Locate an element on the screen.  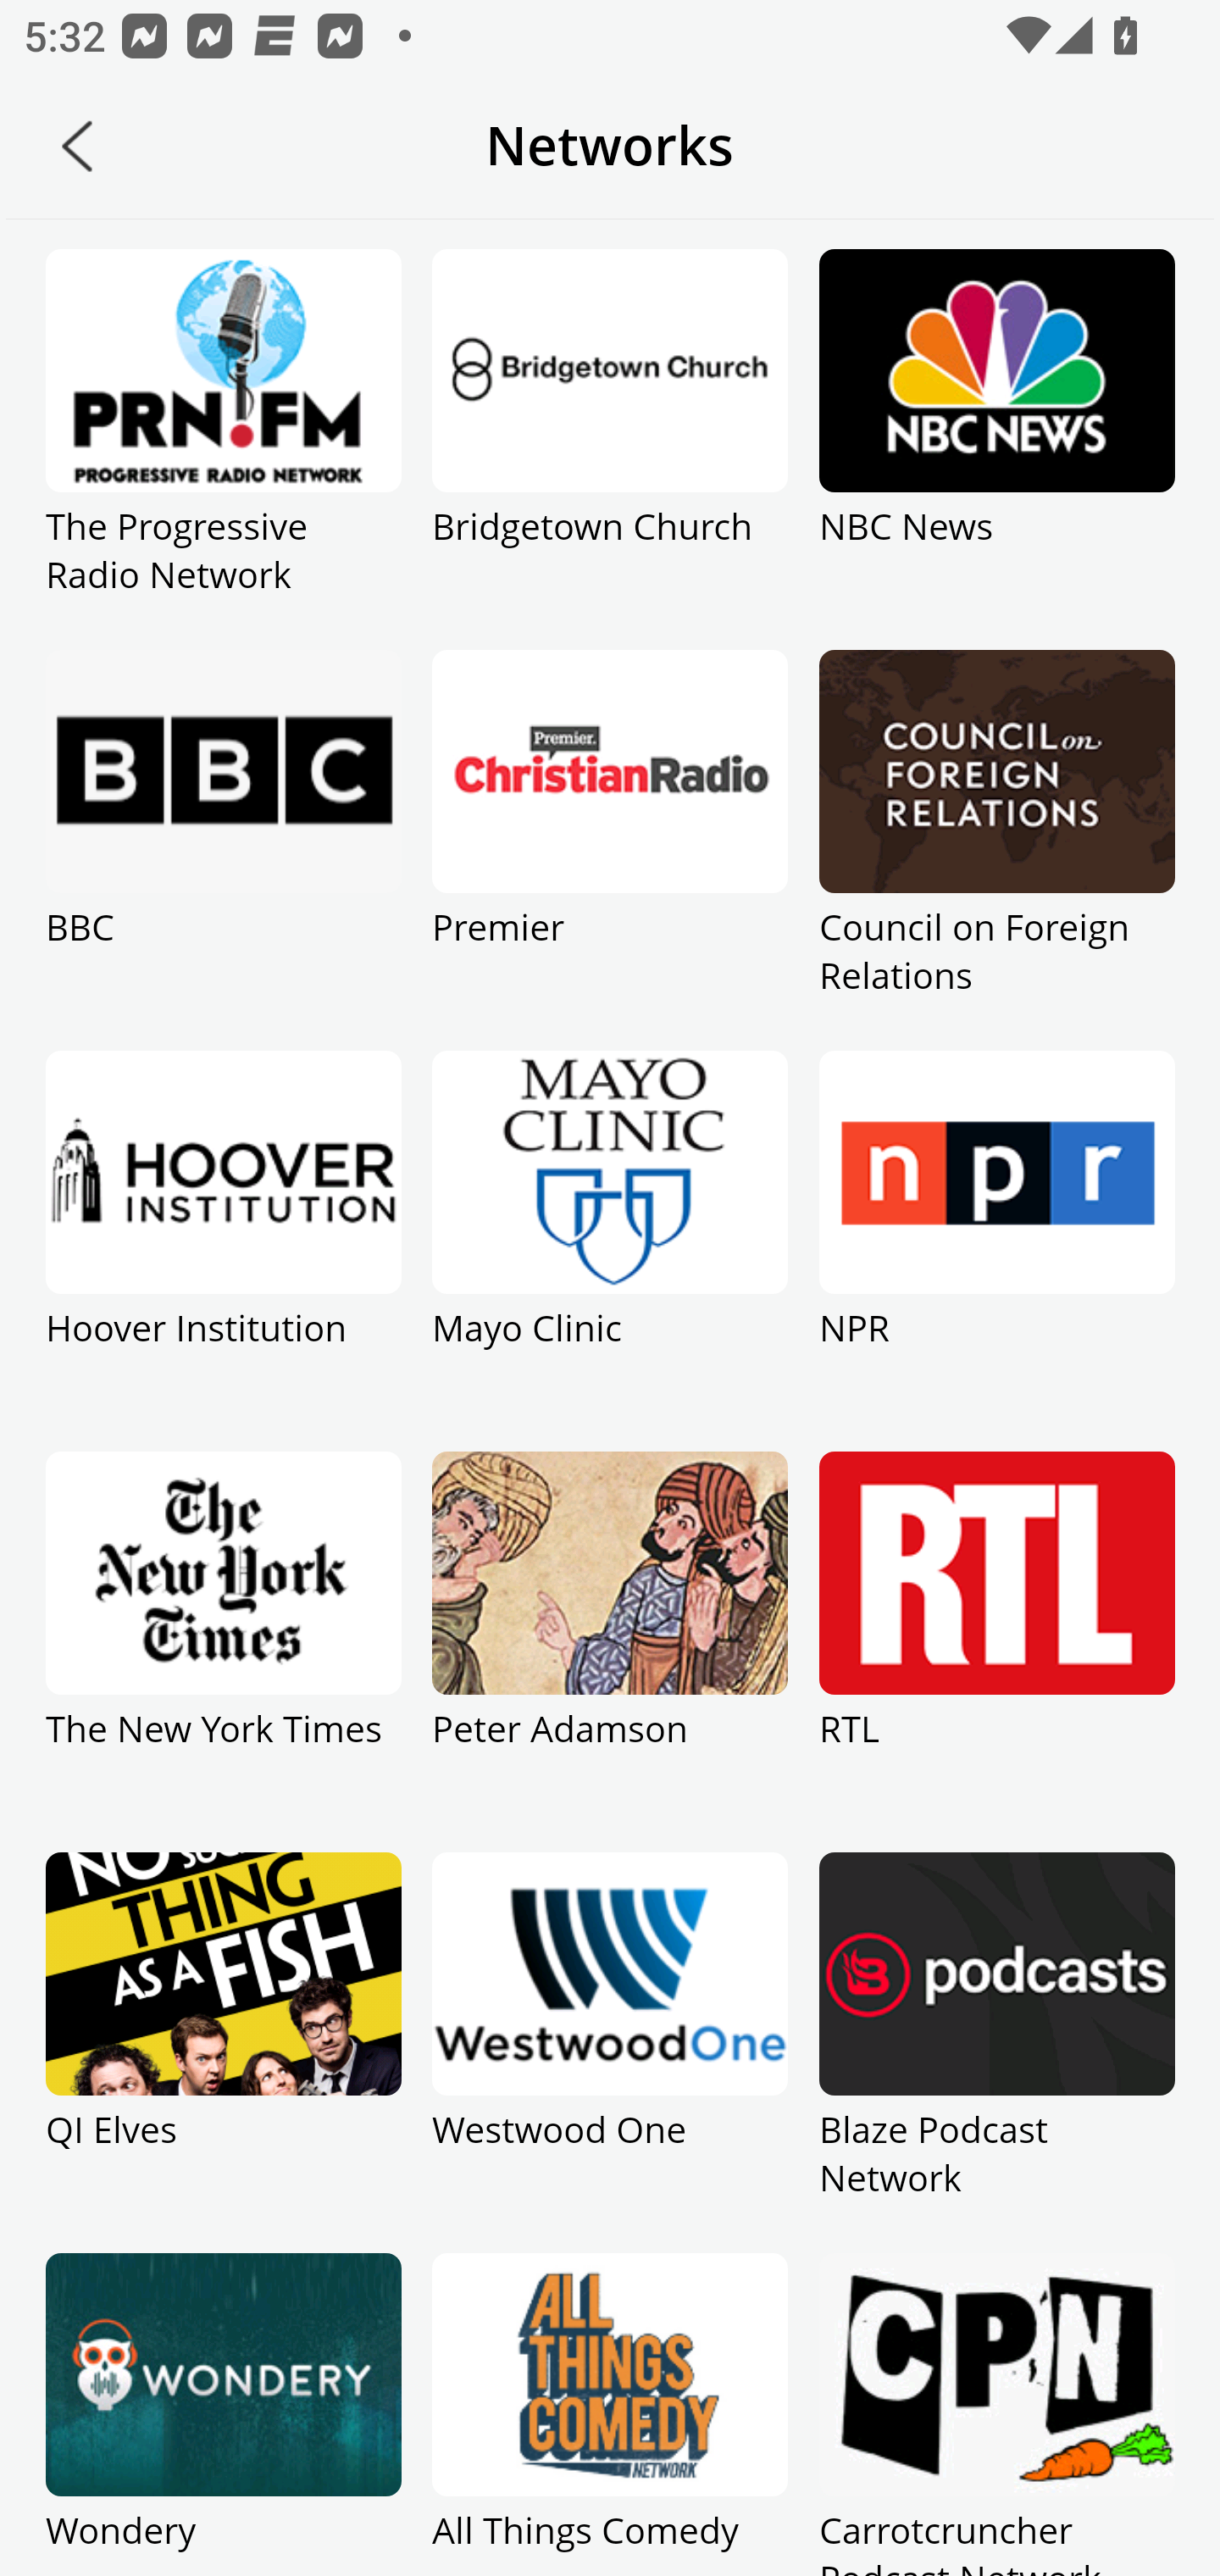
The New York Times is located at coordinates (223, 1651).